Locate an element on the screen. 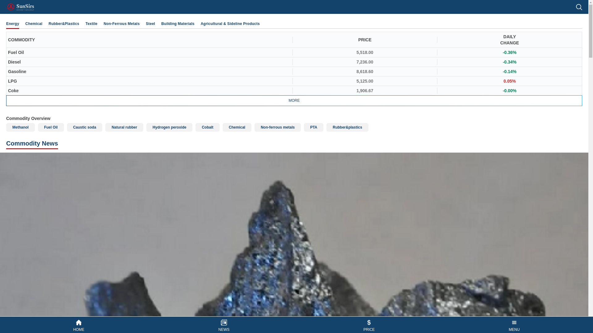  Hydrogen peroxide is located at coordinates (169, 127).